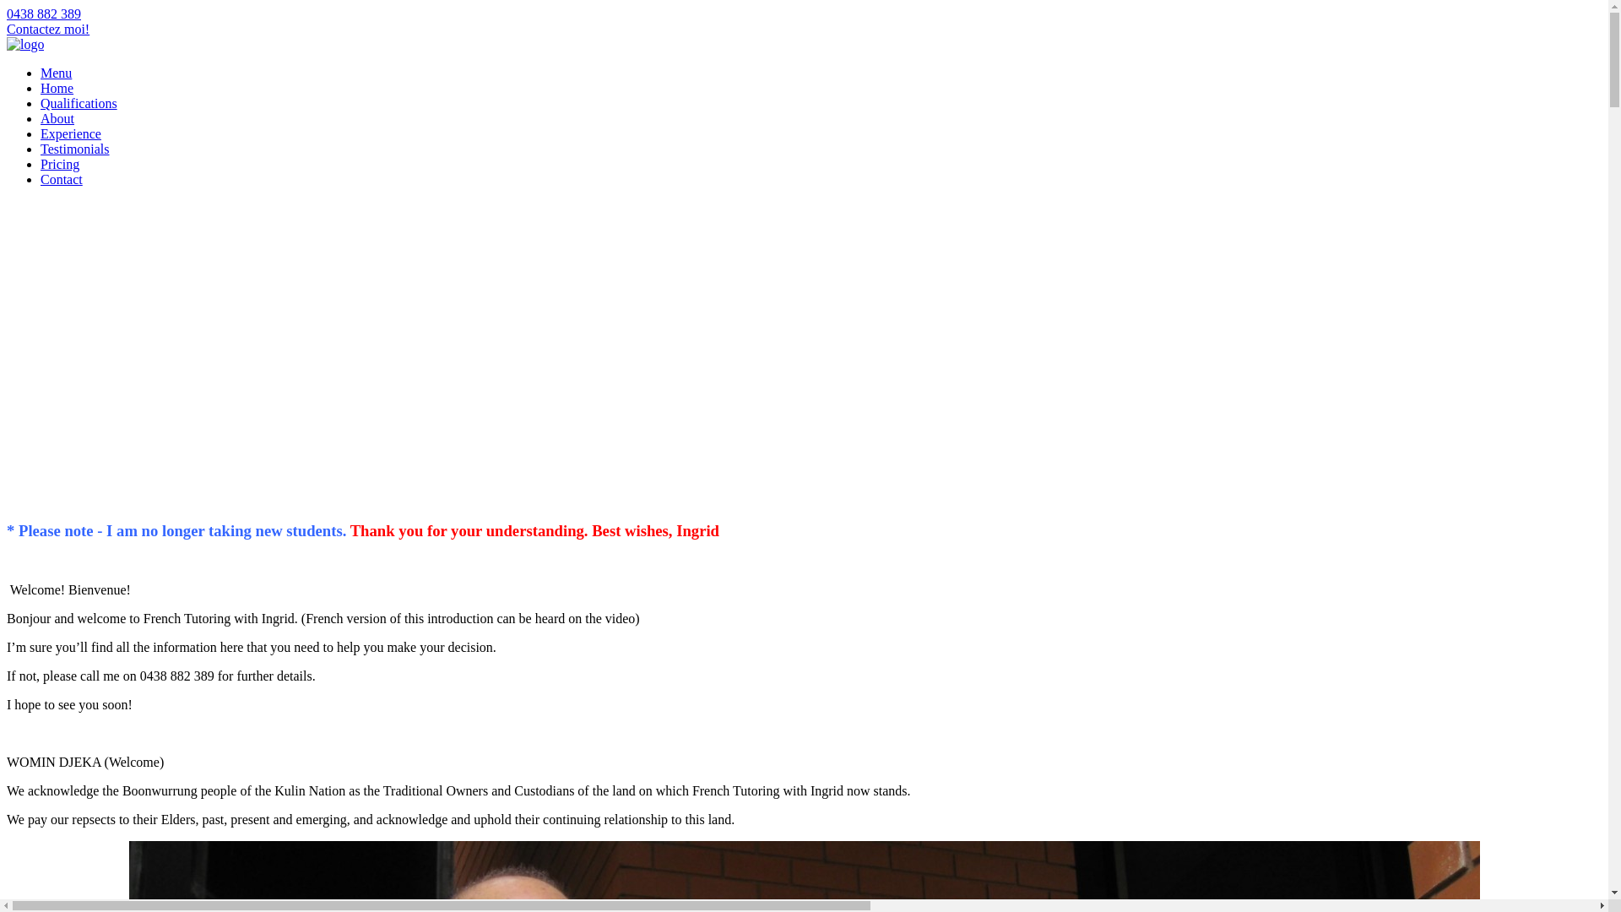  I want to click on Testimonials, so click(75, 149).